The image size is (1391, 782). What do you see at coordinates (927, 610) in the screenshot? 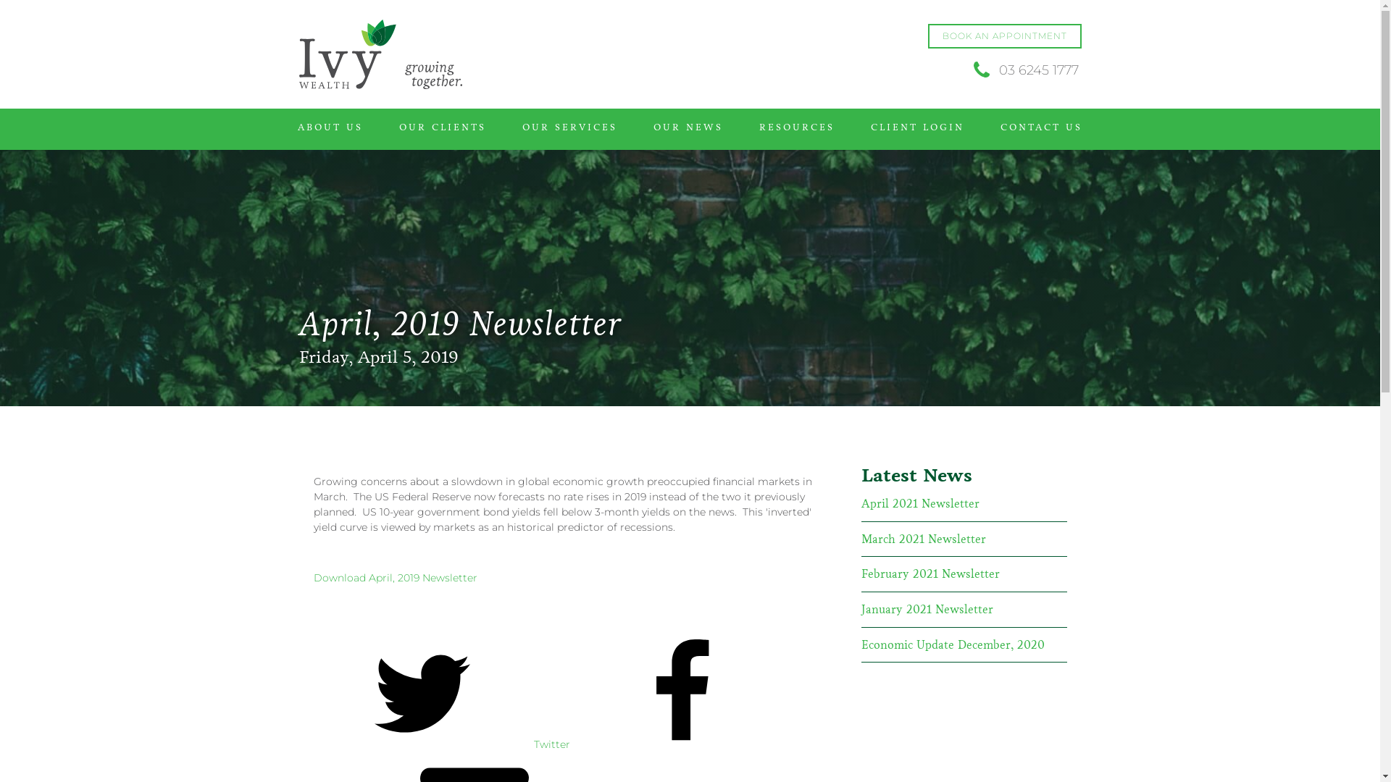
I see `January 2021 Newsletter` at bounding box center [927, 610].